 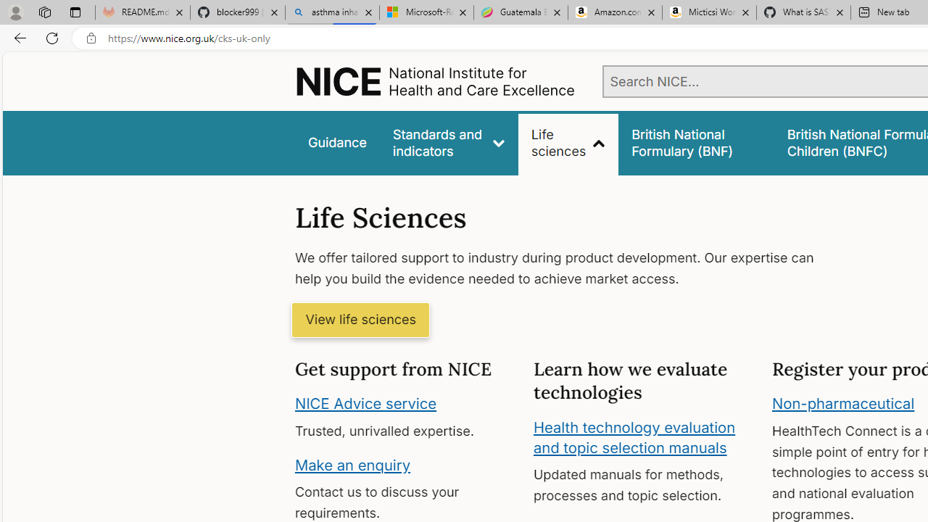 I want to click on View life sciences, so click(x=360, y=320).